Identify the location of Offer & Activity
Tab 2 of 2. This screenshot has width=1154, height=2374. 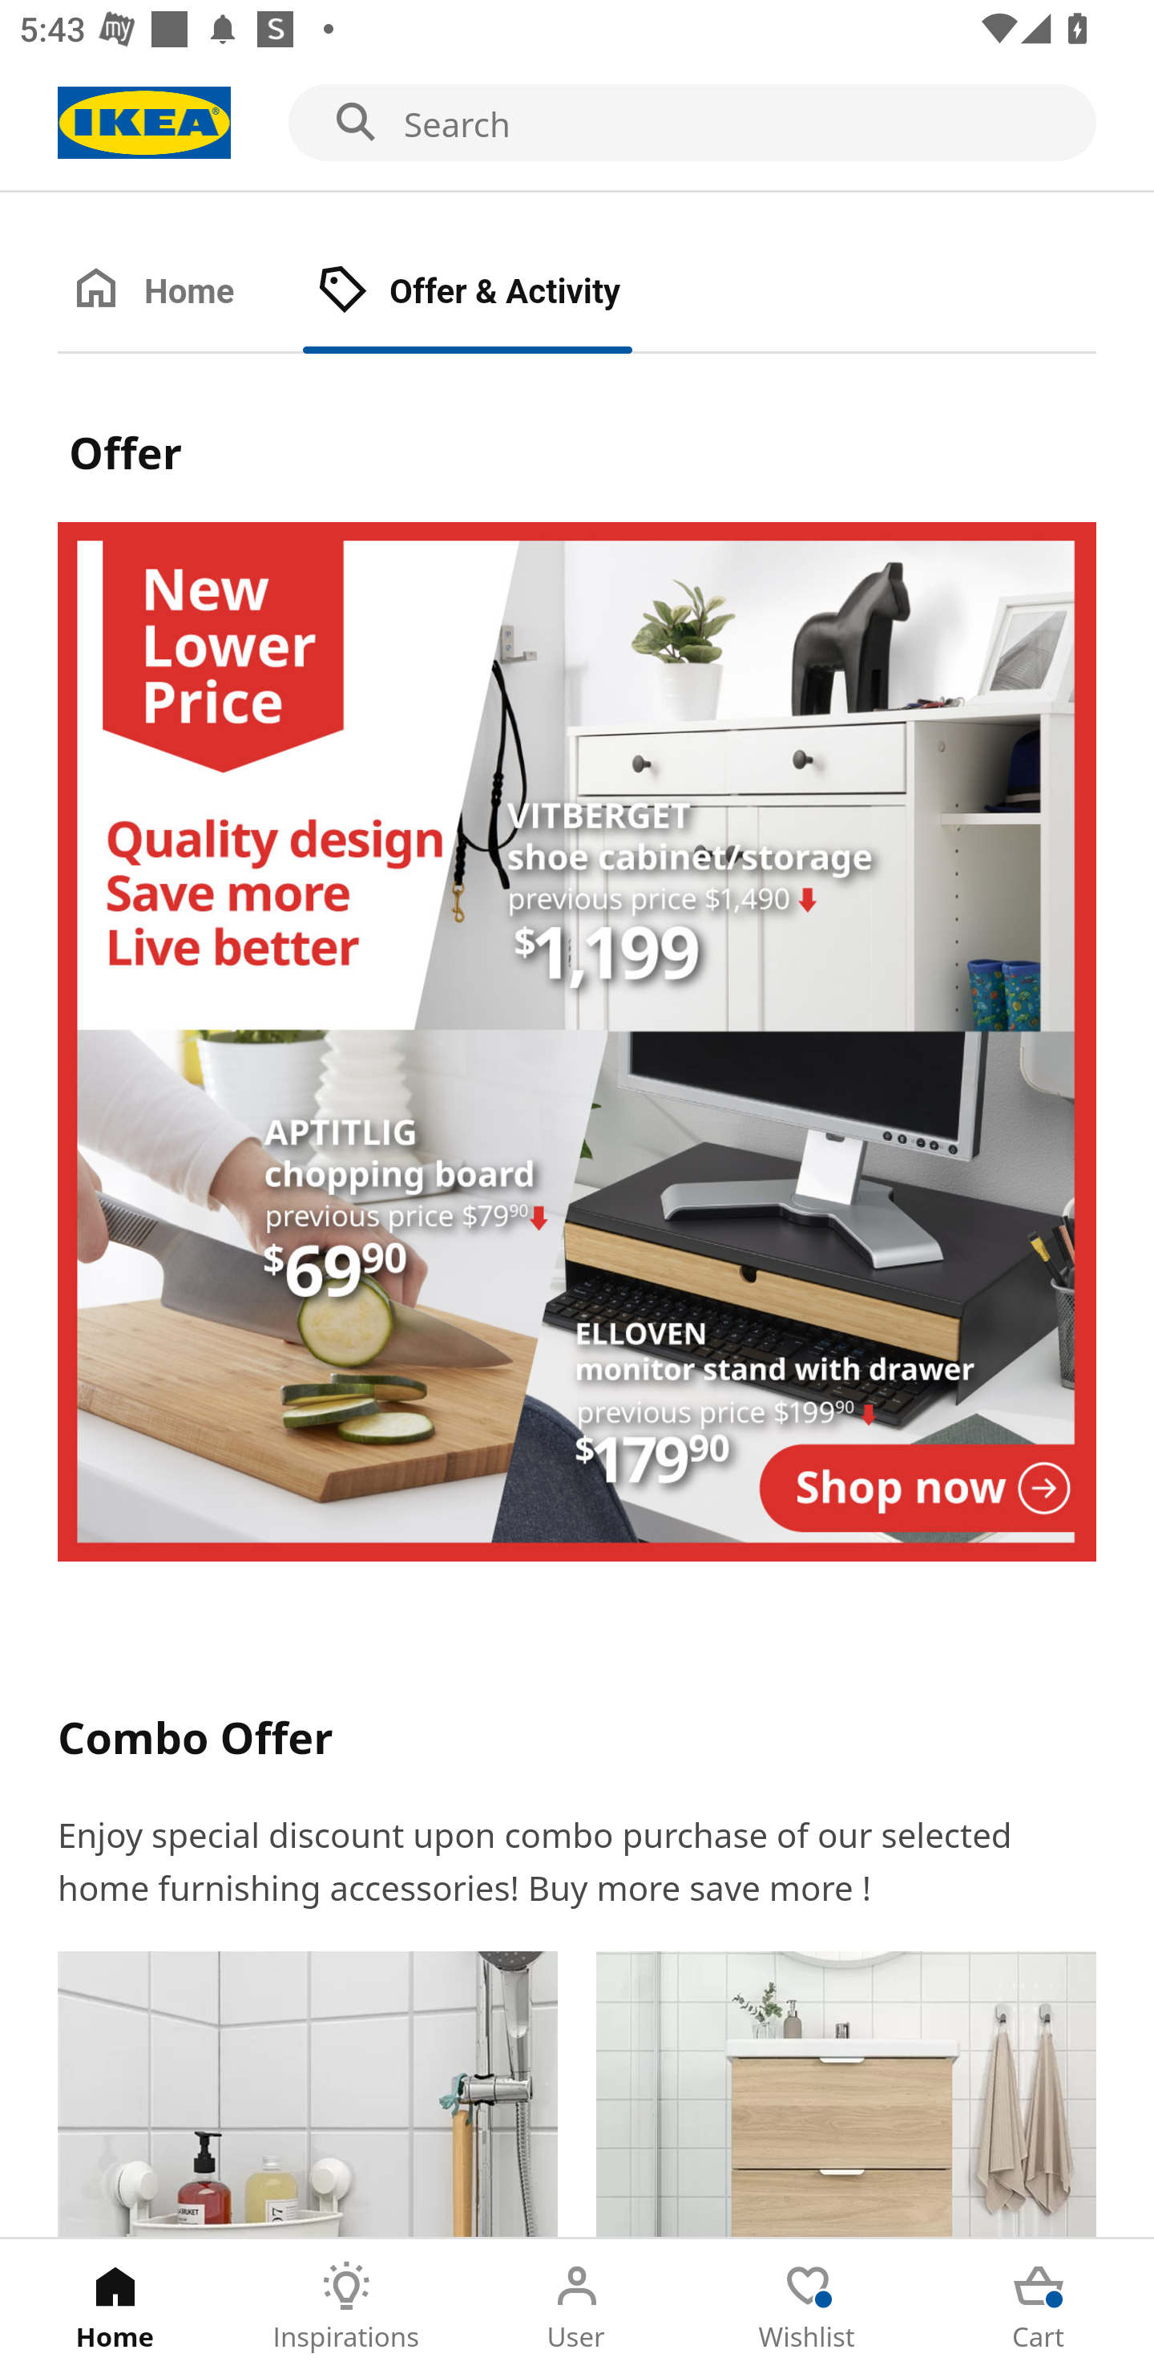
(496, 292).